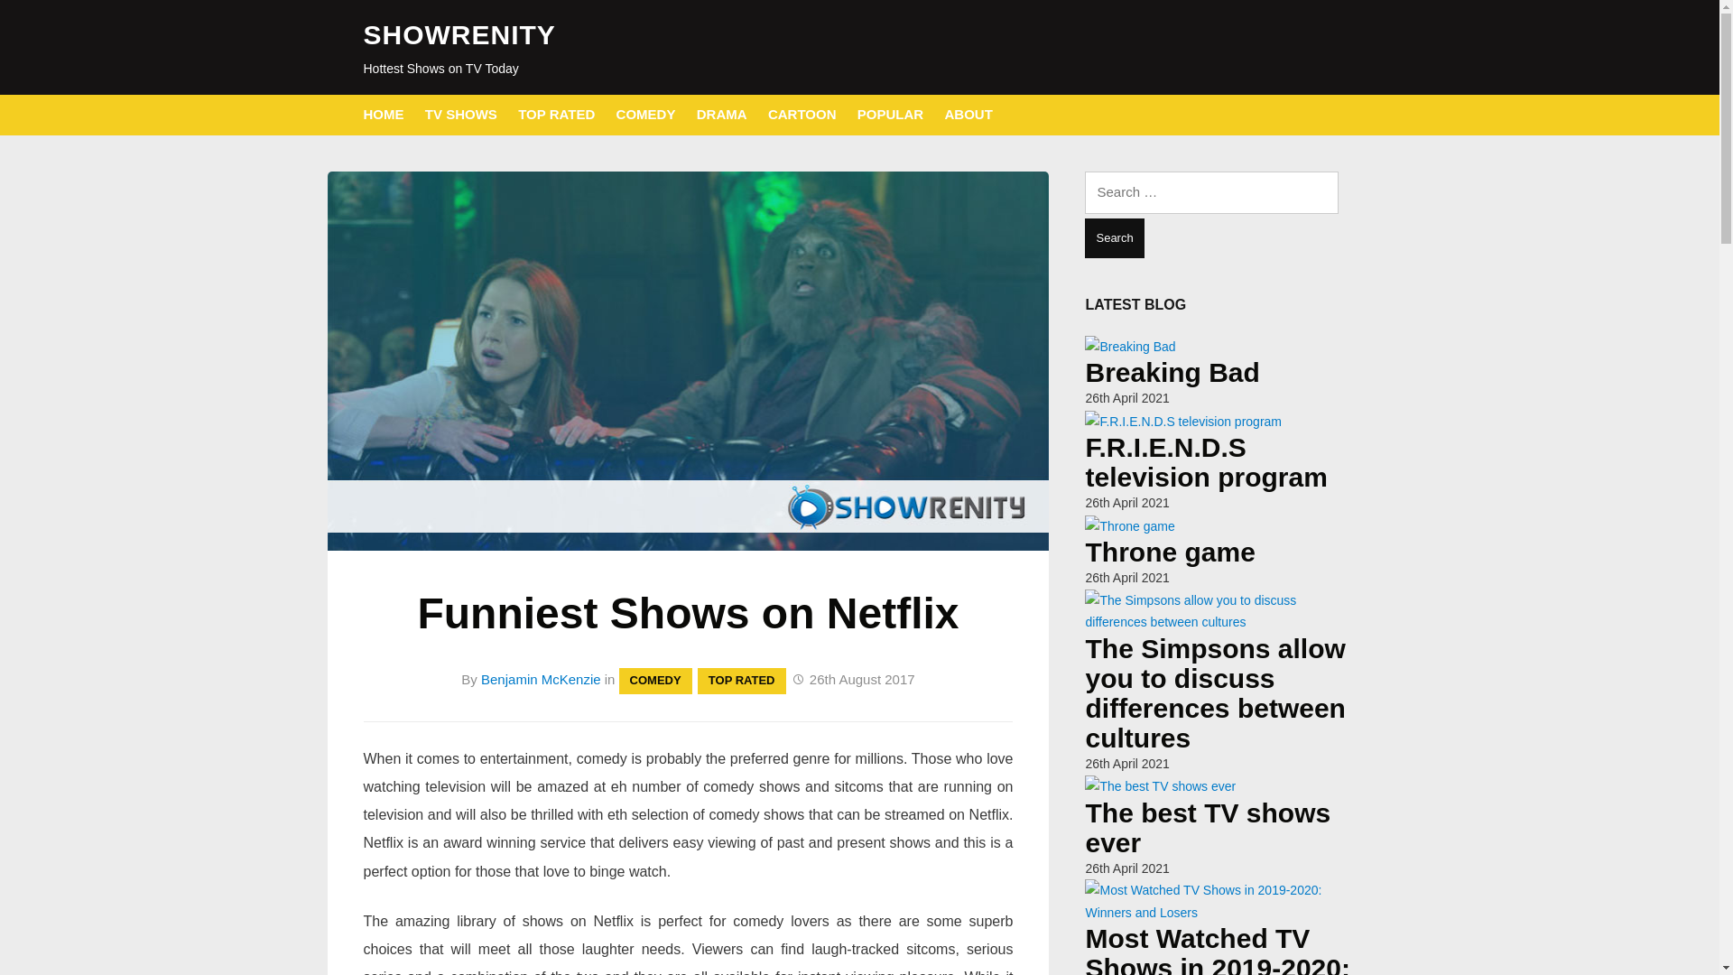  Describe the element at coordinates (383, 115) in the screenshot. I see `HOME` at that location.